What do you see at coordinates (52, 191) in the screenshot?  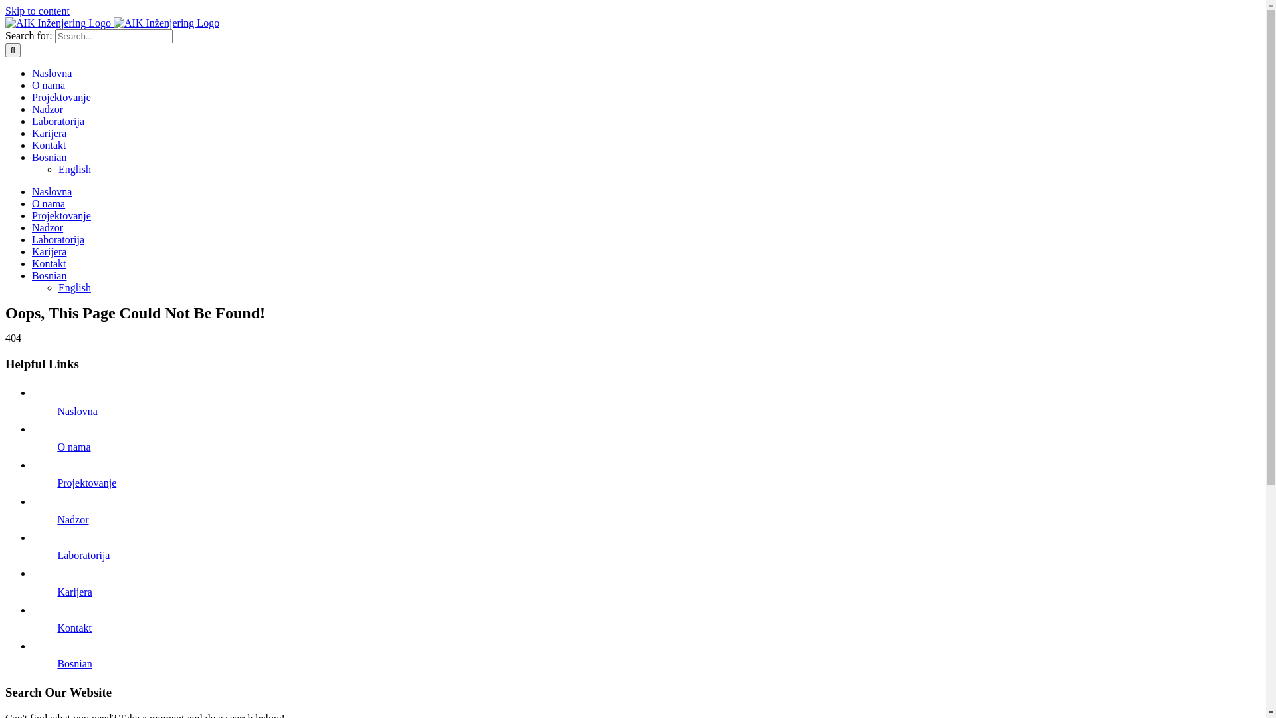 I see `Naslovna` at bounding box center [52, 191].